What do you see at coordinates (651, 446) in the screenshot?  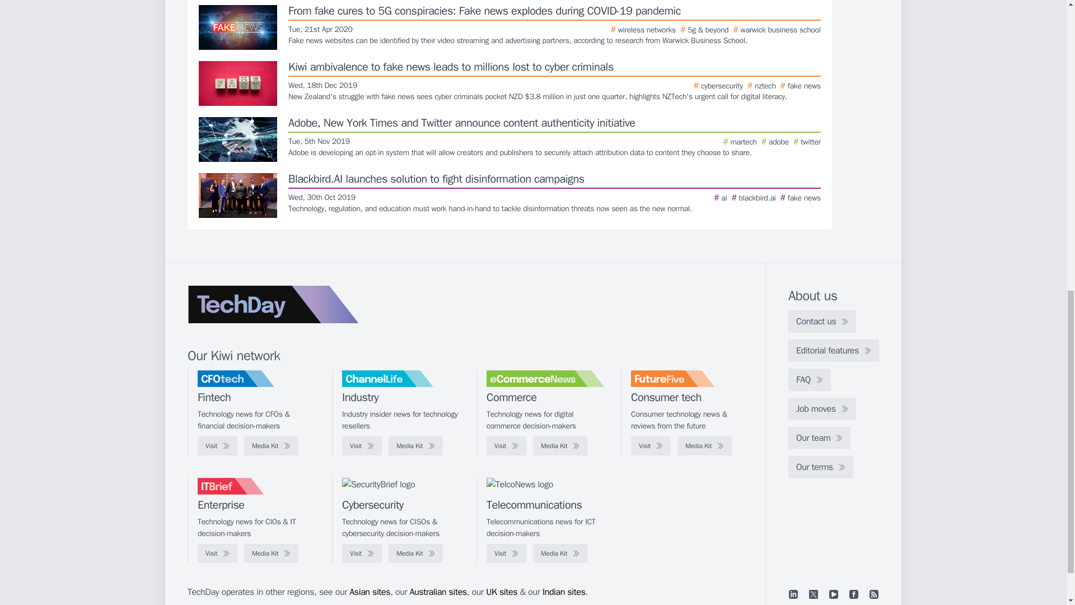 I see `Visit` at bounding box center [651, 446].